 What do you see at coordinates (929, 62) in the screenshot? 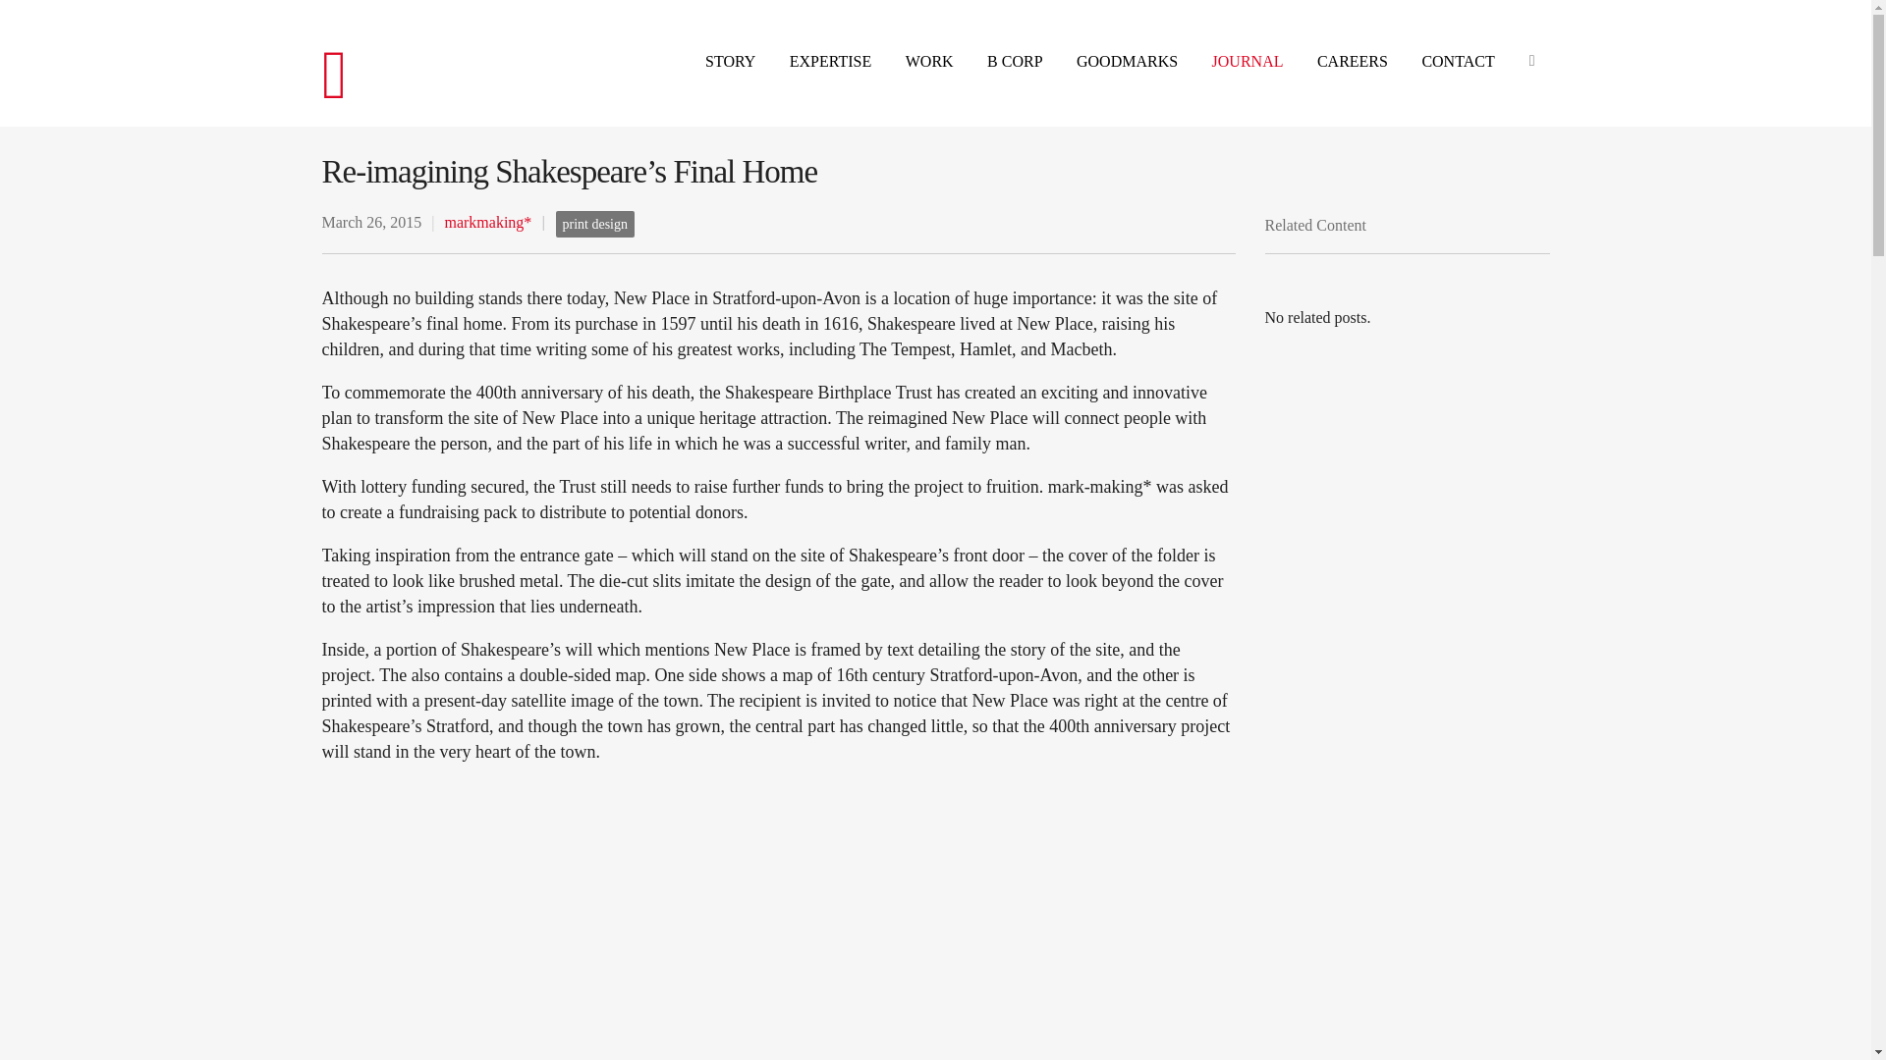
I see `WORK` at bounding box center [929, 62].